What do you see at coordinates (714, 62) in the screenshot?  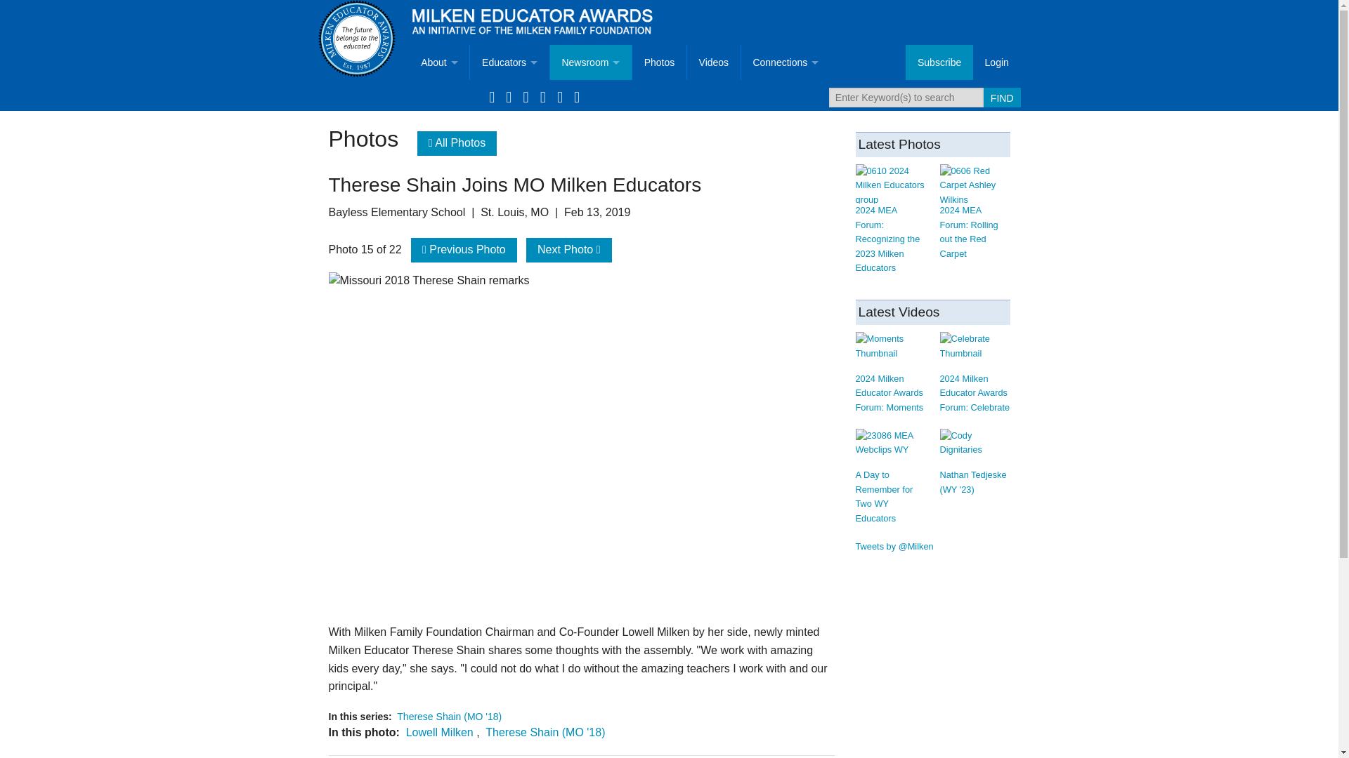 I see `Videos` at bounding box center [714, 62].